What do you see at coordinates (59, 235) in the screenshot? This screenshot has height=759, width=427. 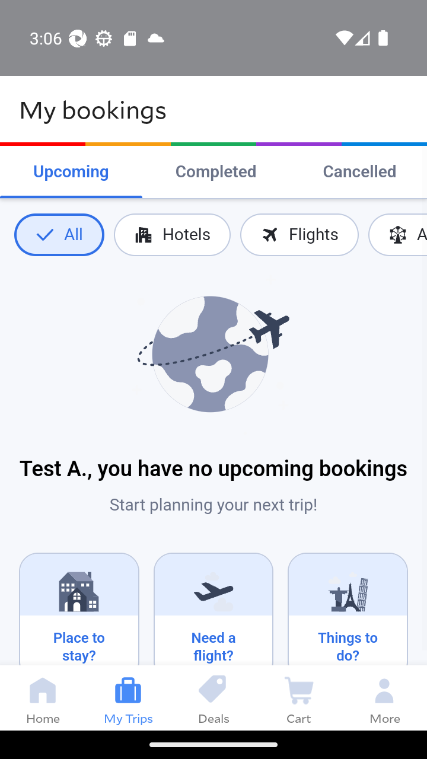 I see `All` at bounding box center [59, 235].